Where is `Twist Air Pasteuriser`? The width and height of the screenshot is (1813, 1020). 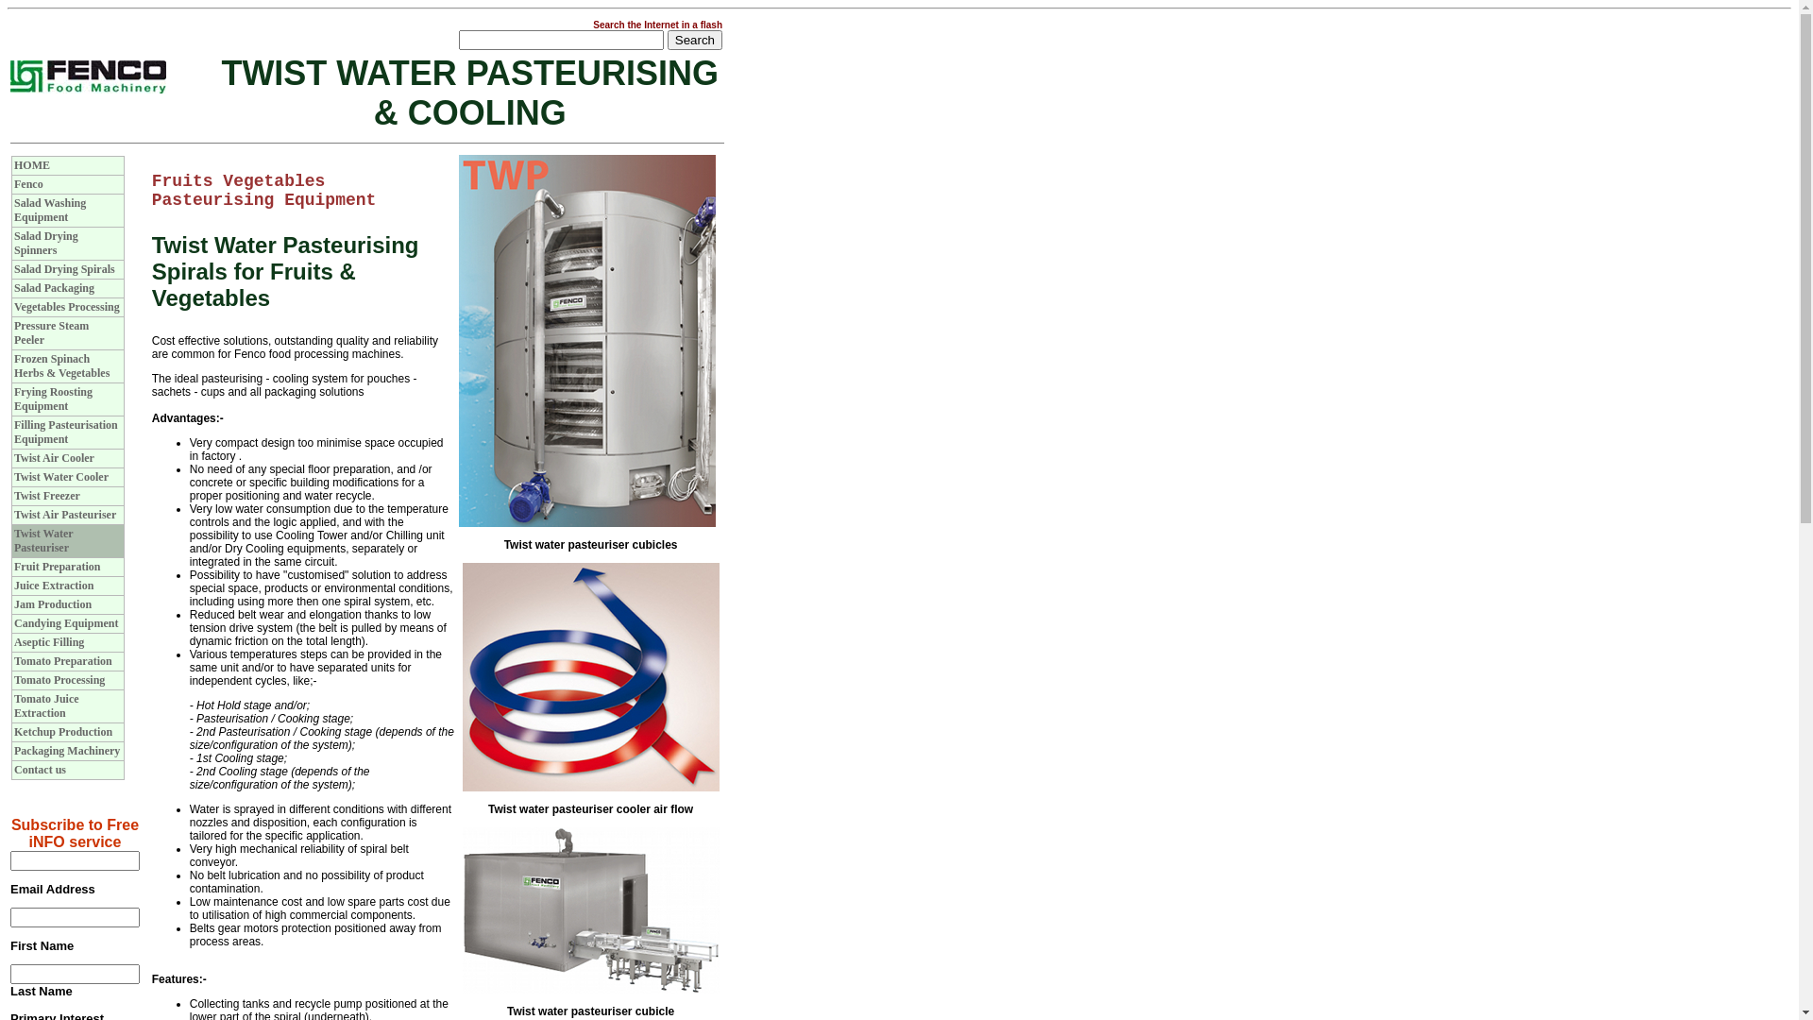
Twist Air Pasteuriser is located at coordinates (64, 515).